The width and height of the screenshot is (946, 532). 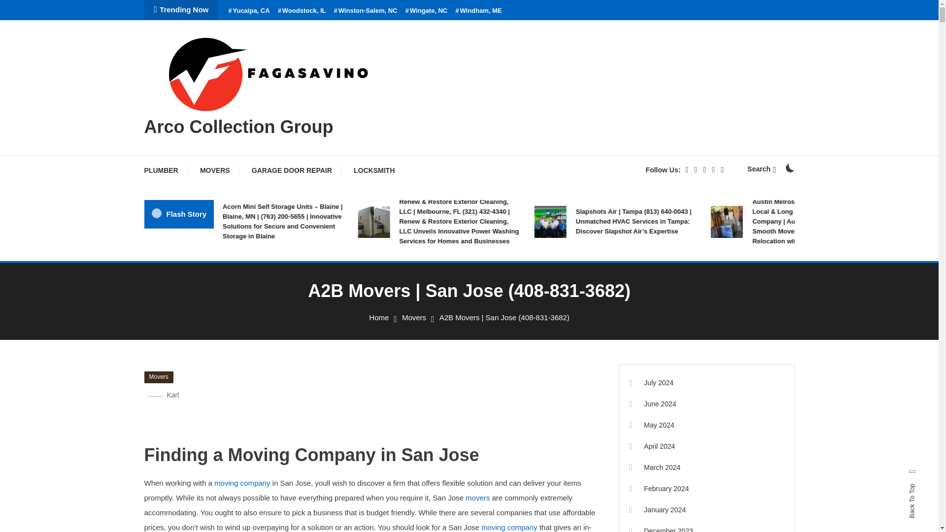 I want to click on LOCKSMITH, so click(x=374, y=170).